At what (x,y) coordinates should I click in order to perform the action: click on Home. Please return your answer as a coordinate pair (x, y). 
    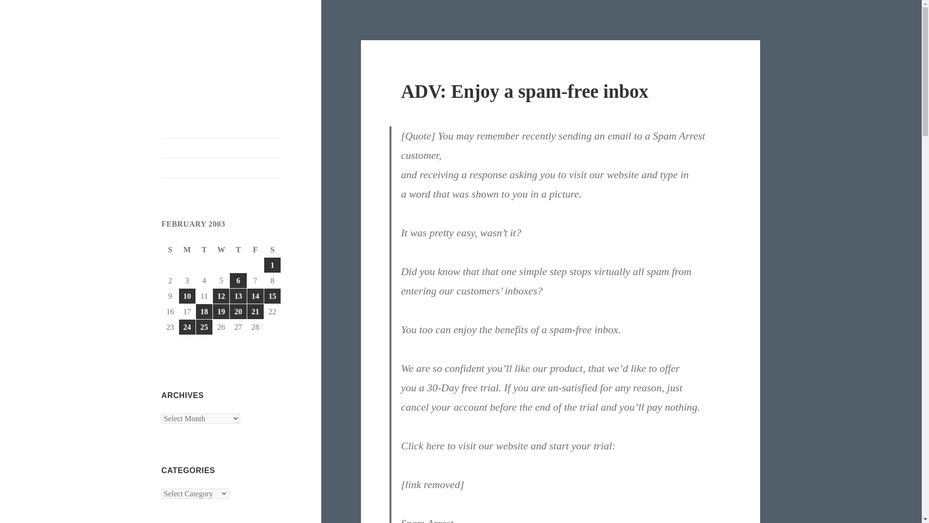
    Looking at the image, I should click on (222, 148).